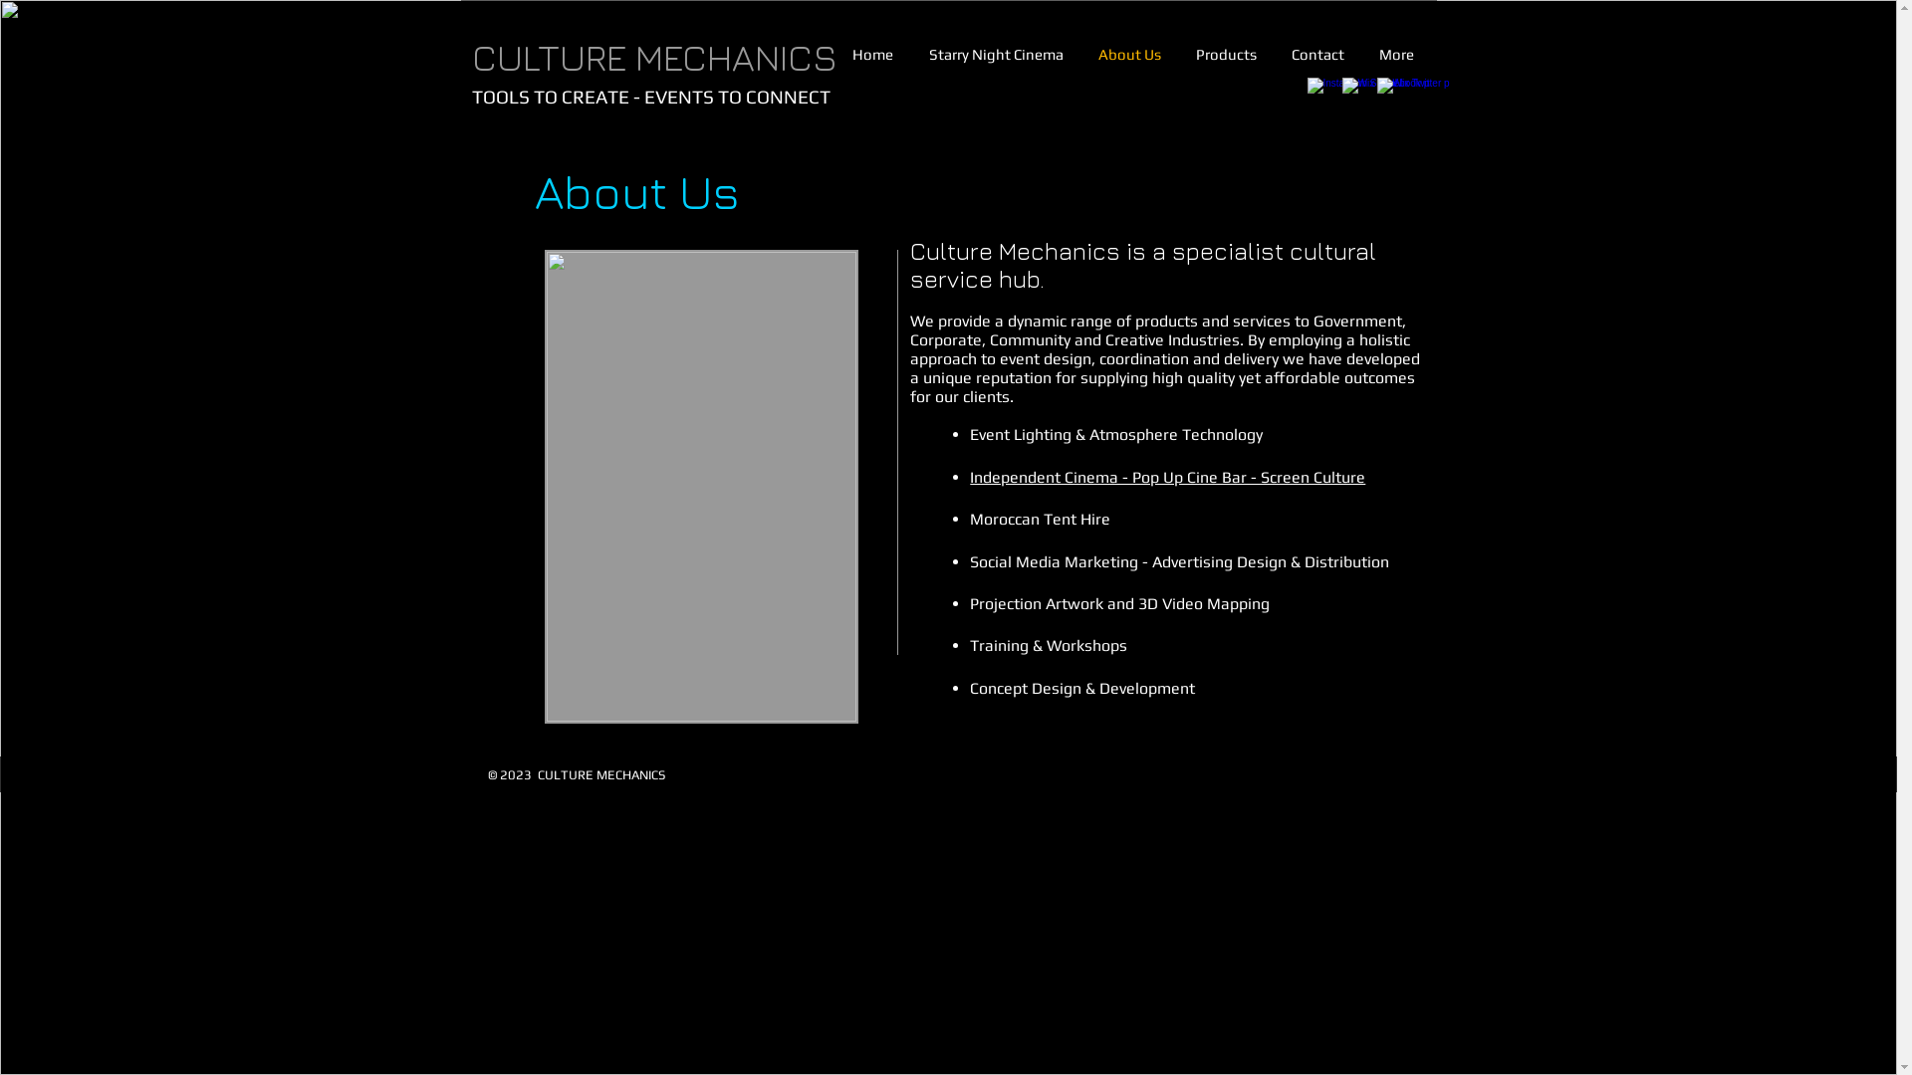  Describe the element at coordinates (1227, 55) in the screenshot. I see `Products` at that location.